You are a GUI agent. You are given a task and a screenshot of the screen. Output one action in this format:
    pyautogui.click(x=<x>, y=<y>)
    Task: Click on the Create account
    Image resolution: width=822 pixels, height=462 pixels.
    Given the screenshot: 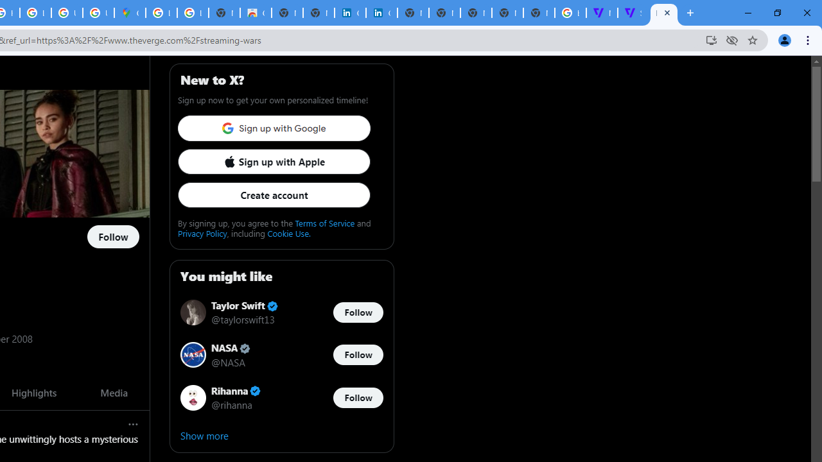 What is the action you would take?
    pyautogui.click(x=274, y=195)
    